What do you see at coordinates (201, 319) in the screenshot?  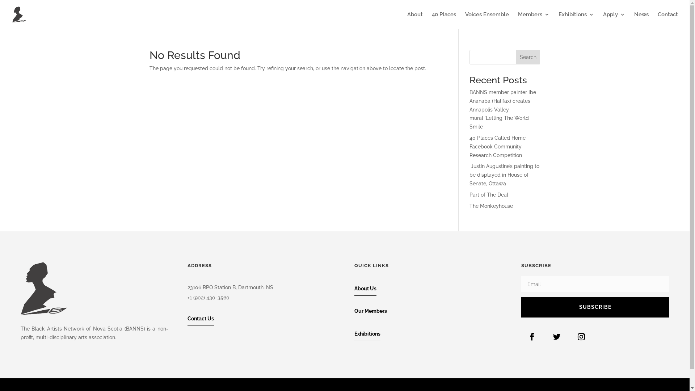 I see `Contact Us` at bounding box center [201, 319].